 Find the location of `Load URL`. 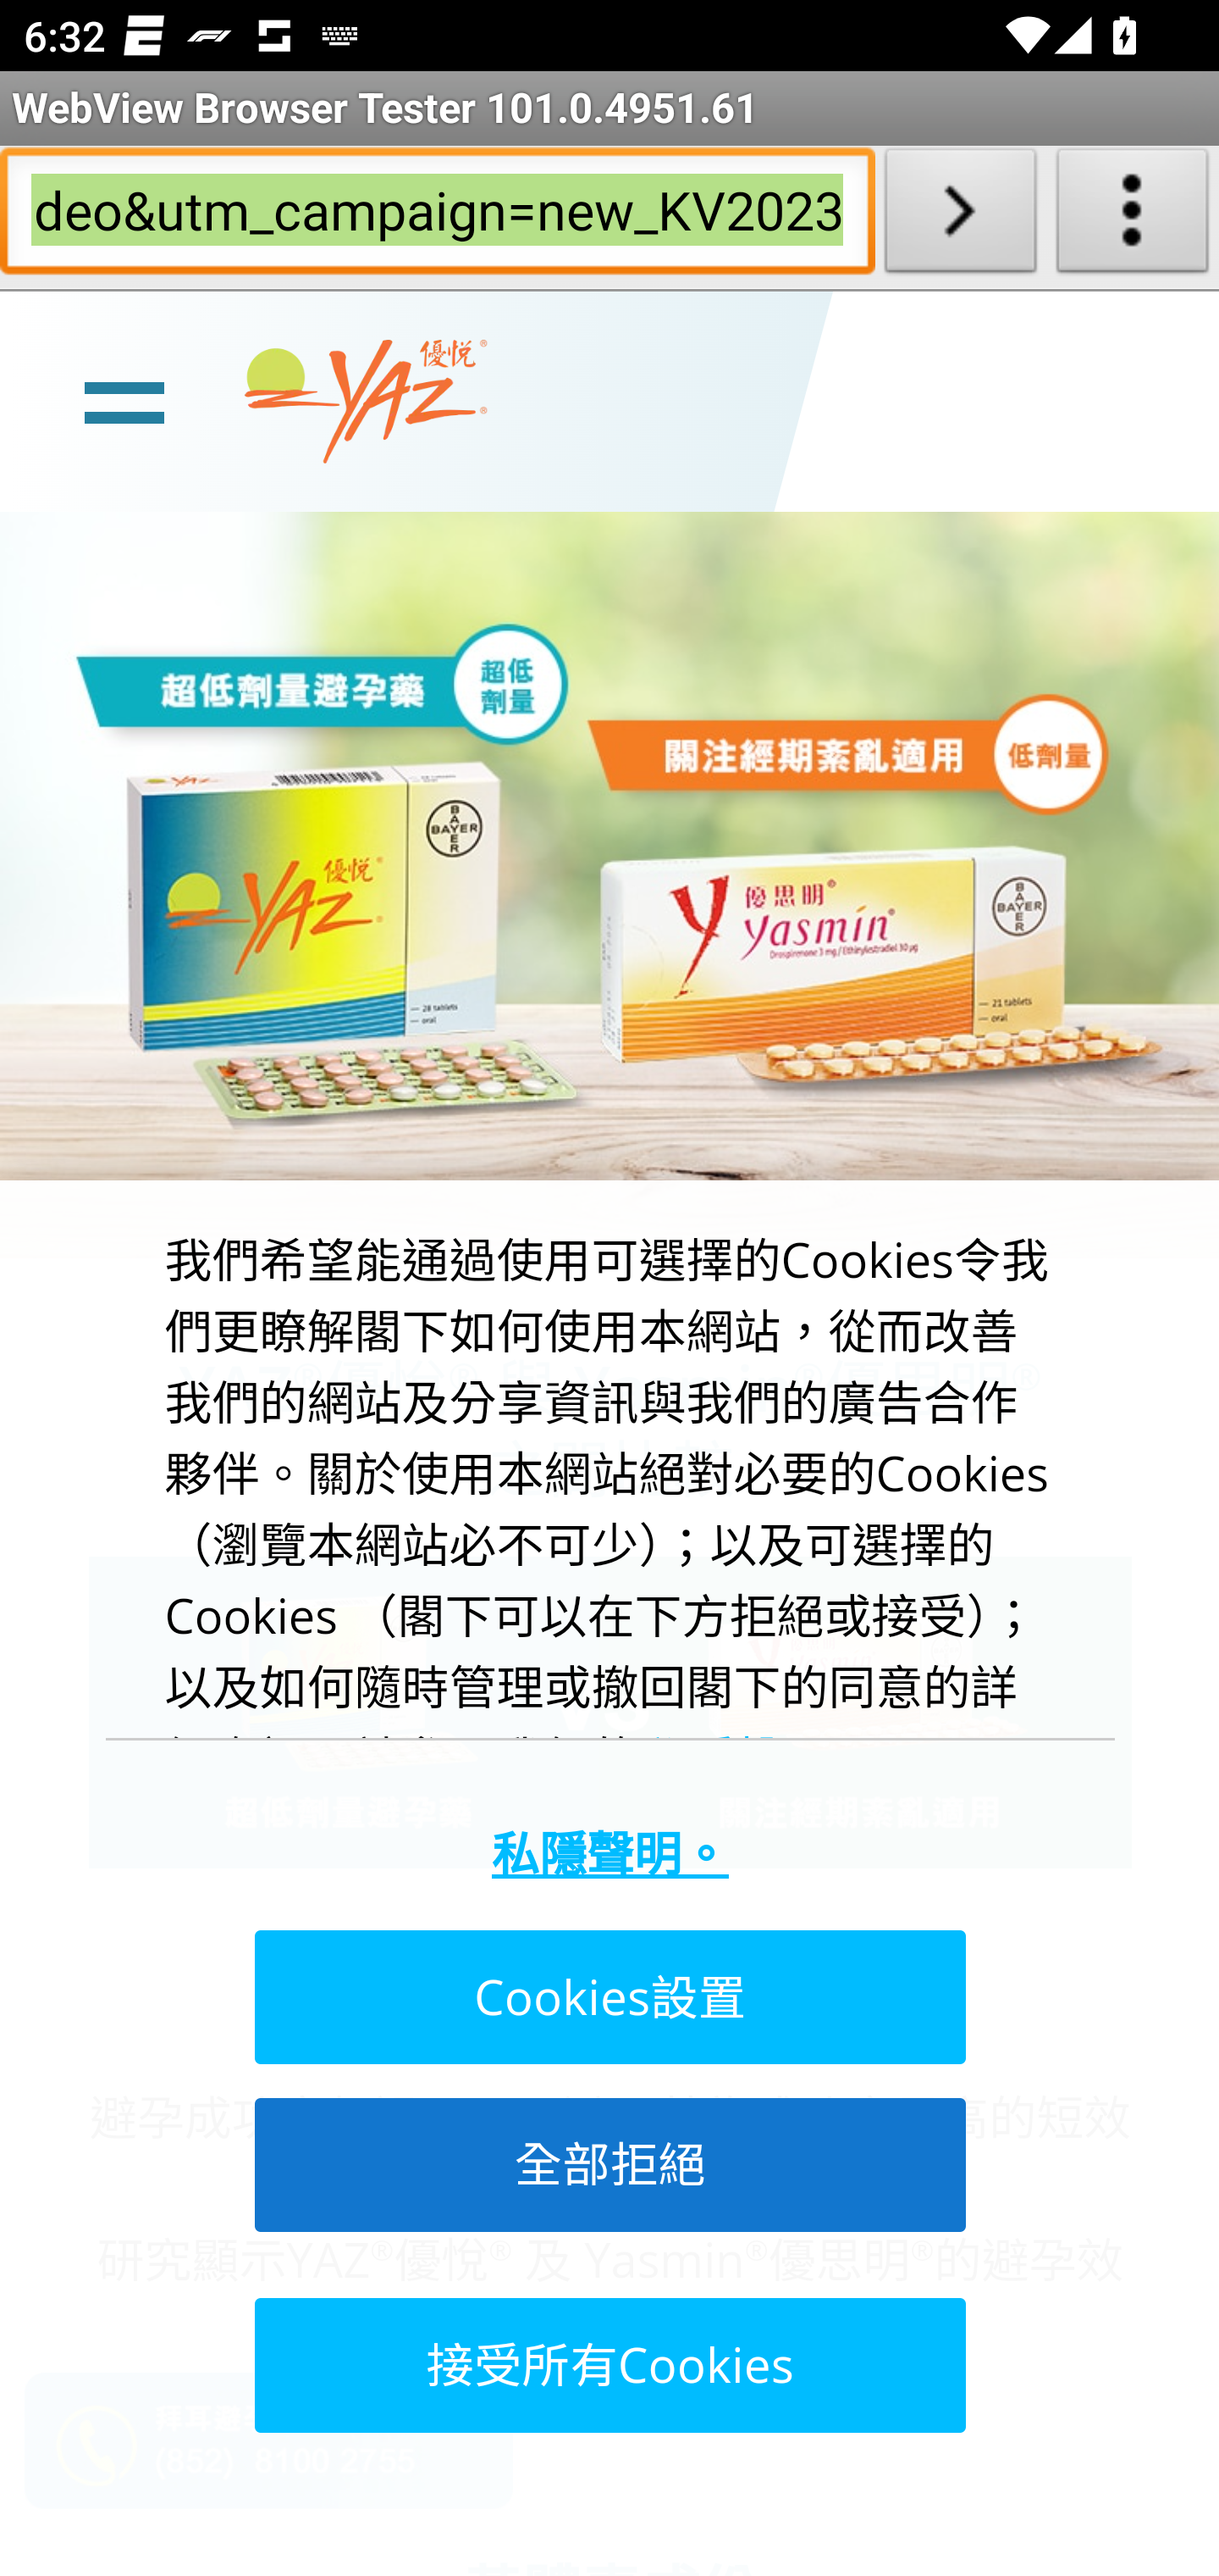

Load URL is located at coordinates (960, 217).